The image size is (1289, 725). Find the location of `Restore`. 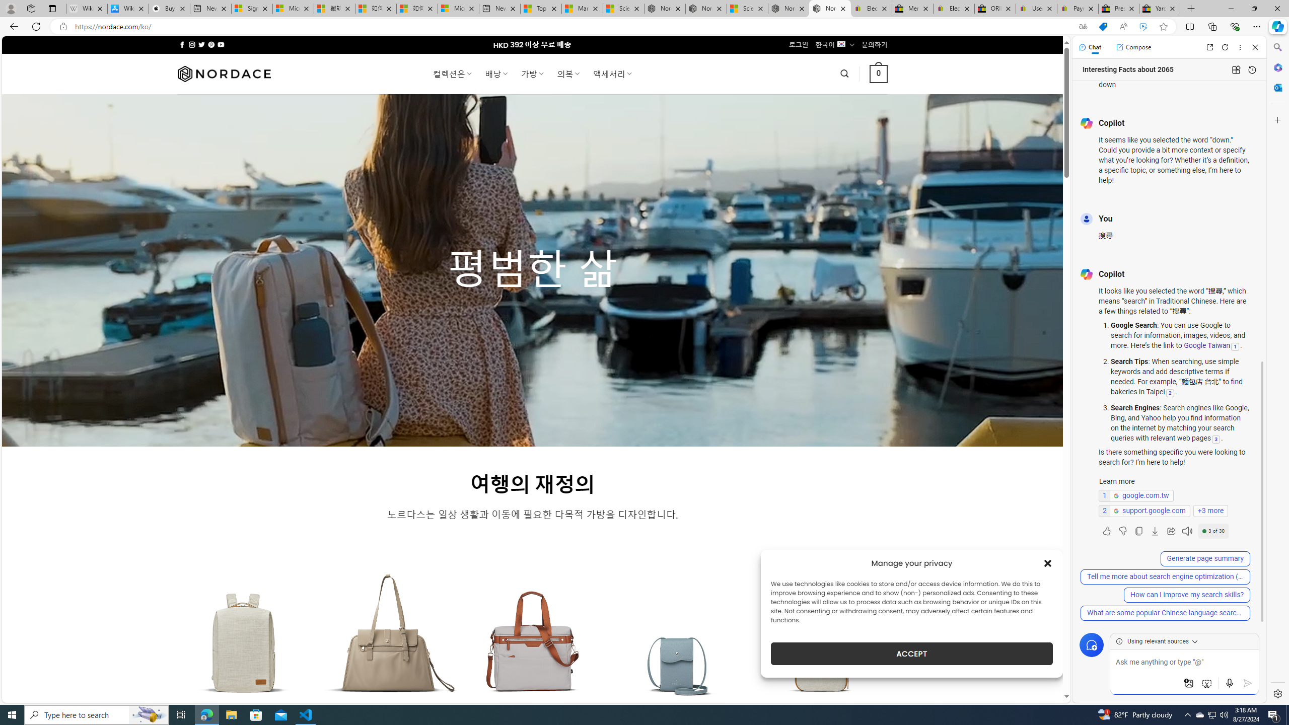

Restore is located at coordinates (1254, 9).